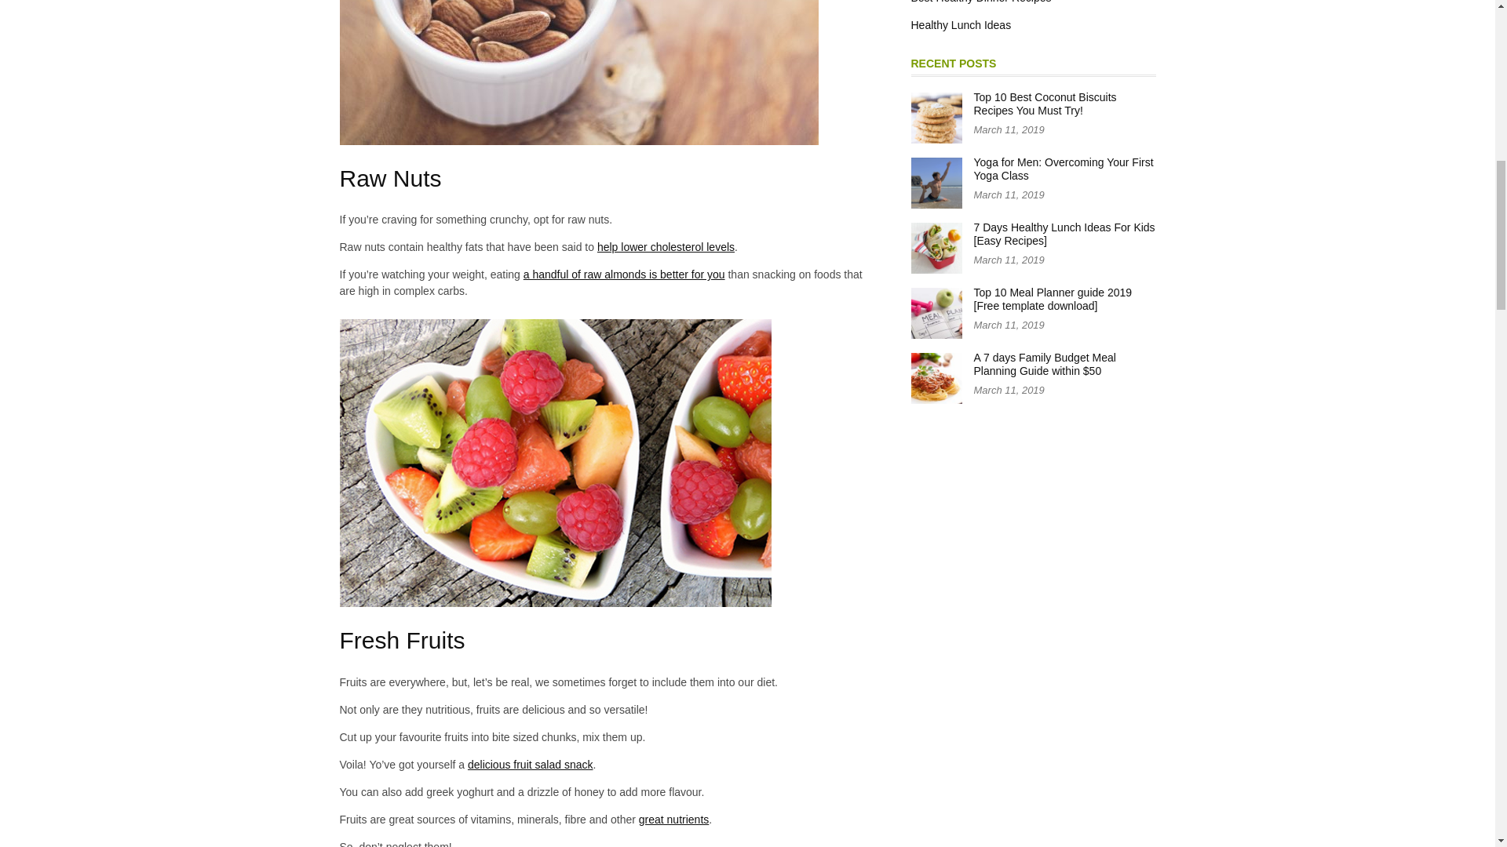 The width and height of the screenshot is (1507, 847). I want to click on great nutrients, so click(674, 819).